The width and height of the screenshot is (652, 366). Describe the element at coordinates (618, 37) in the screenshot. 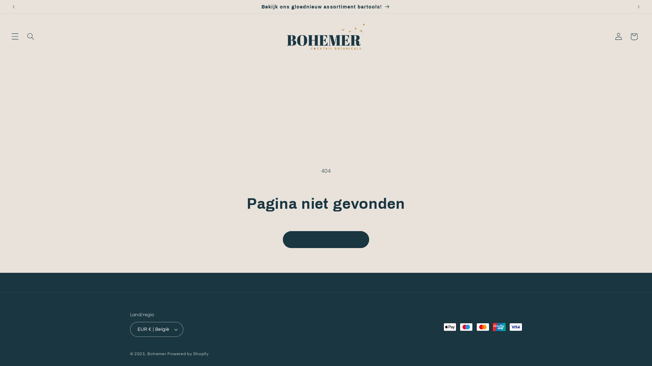

I see `Inloggen` at that location.